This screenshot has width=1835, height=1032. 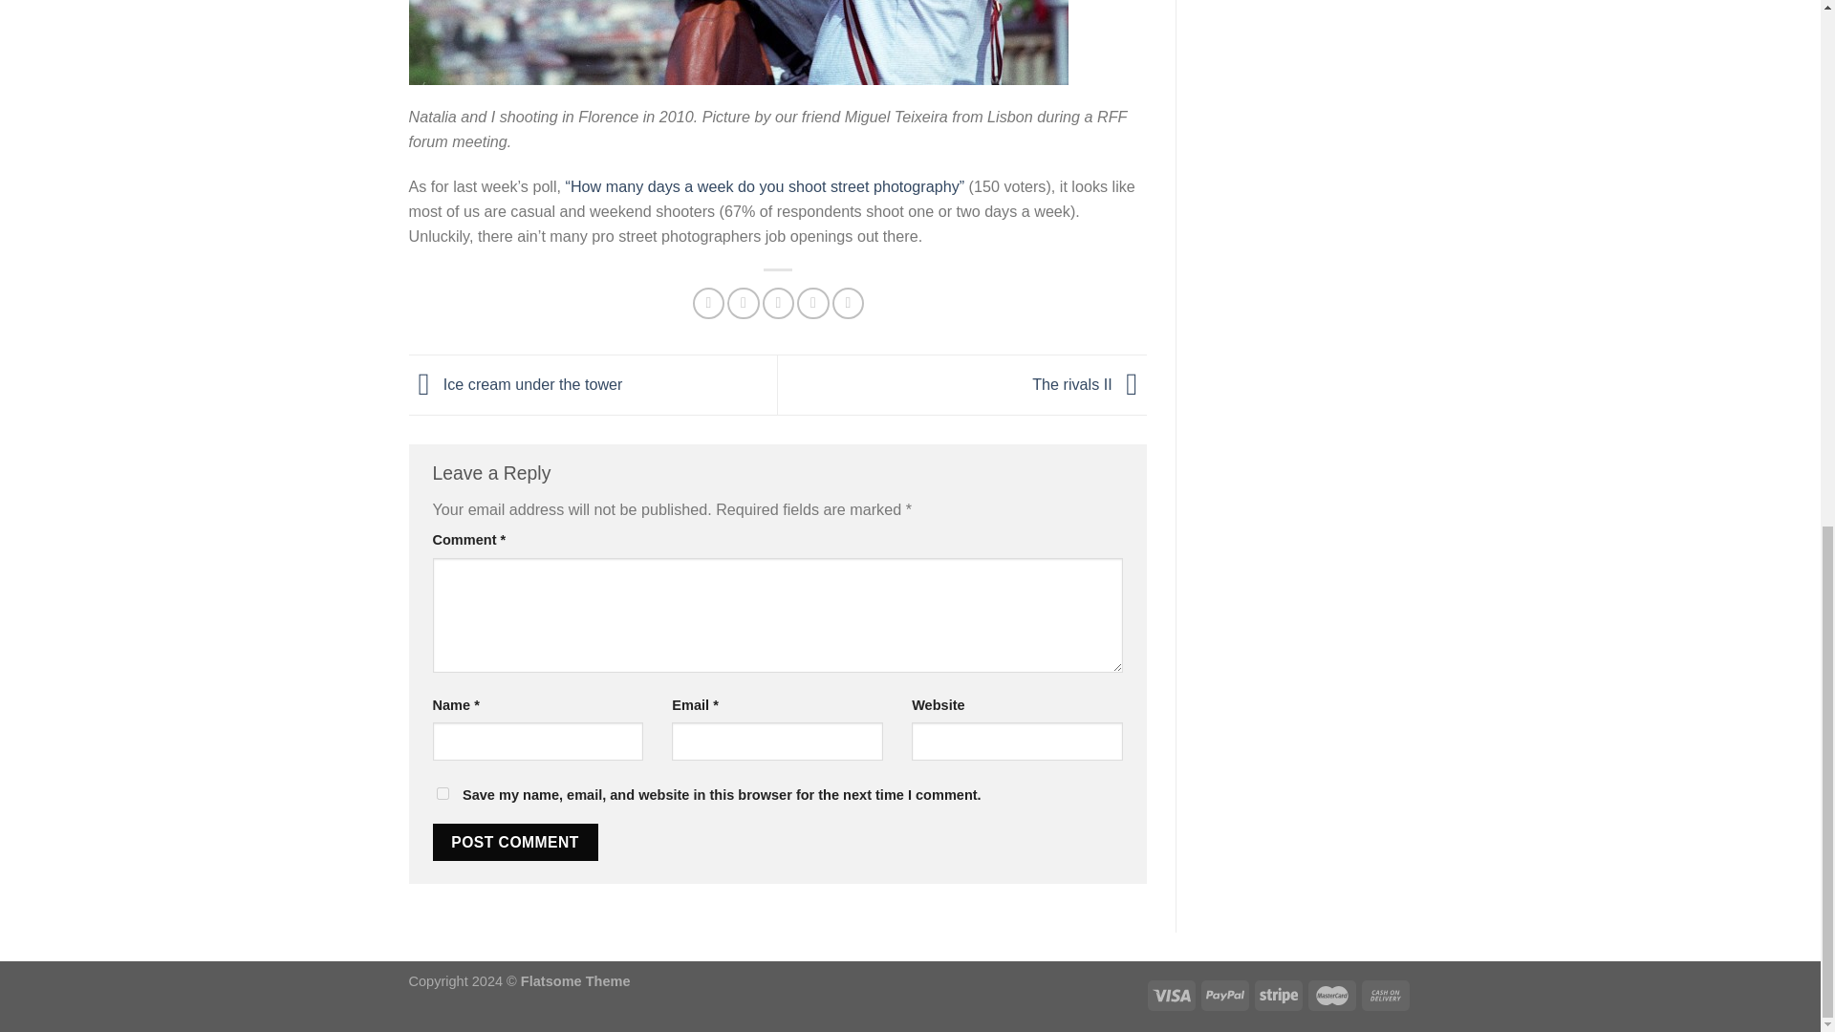 What do you see at coordinates (516, 383) in the screenshot?
I see `Ice cream under the tower` at bounding box center [516, 383].